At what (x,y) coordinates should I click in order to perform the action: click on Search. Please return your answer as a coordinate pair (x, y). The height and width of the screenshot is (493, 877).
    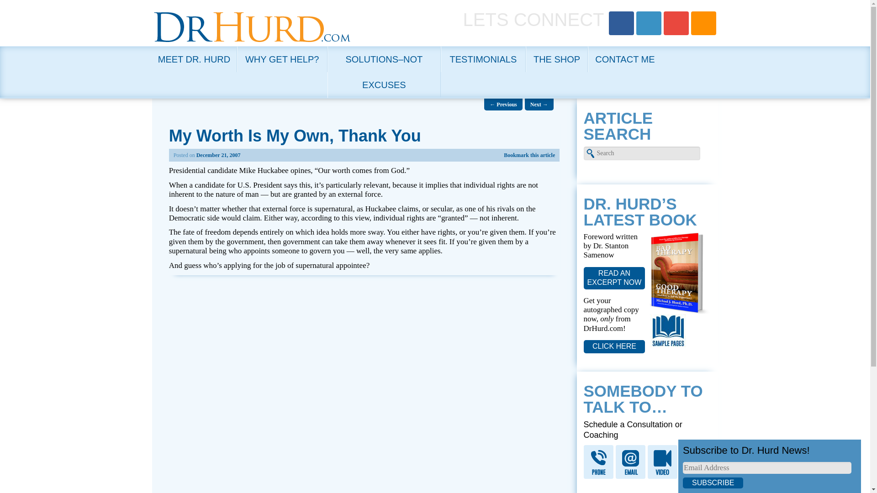
    Looking at the image, I should click on (11, 6).